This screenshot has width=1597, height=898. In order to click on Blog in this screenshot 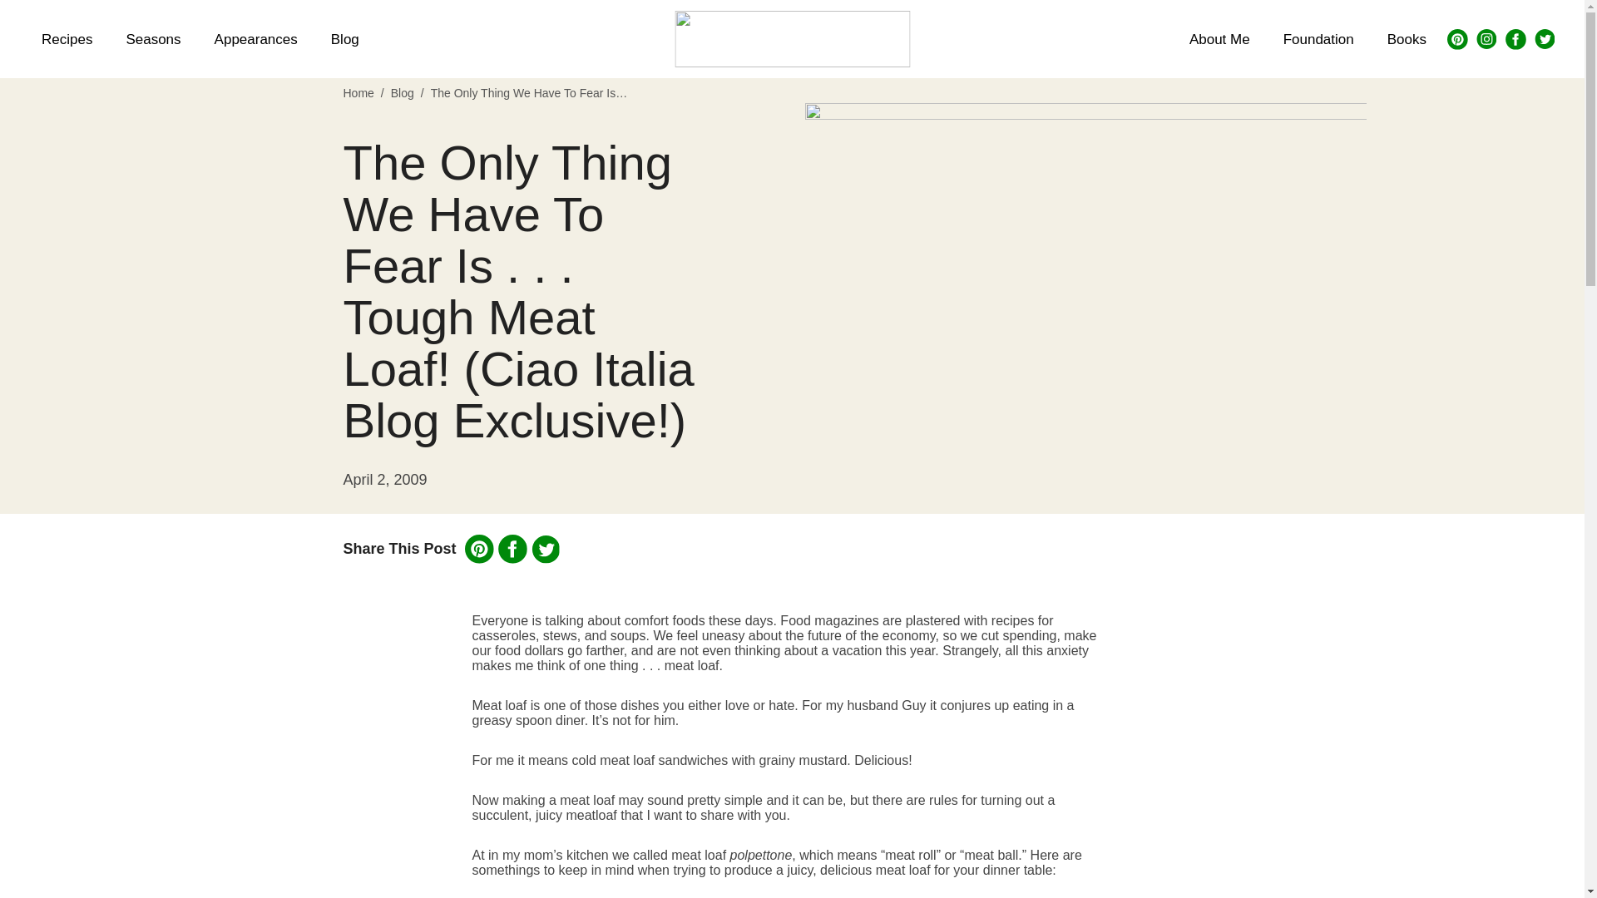, I will do `click(403, 92)`.